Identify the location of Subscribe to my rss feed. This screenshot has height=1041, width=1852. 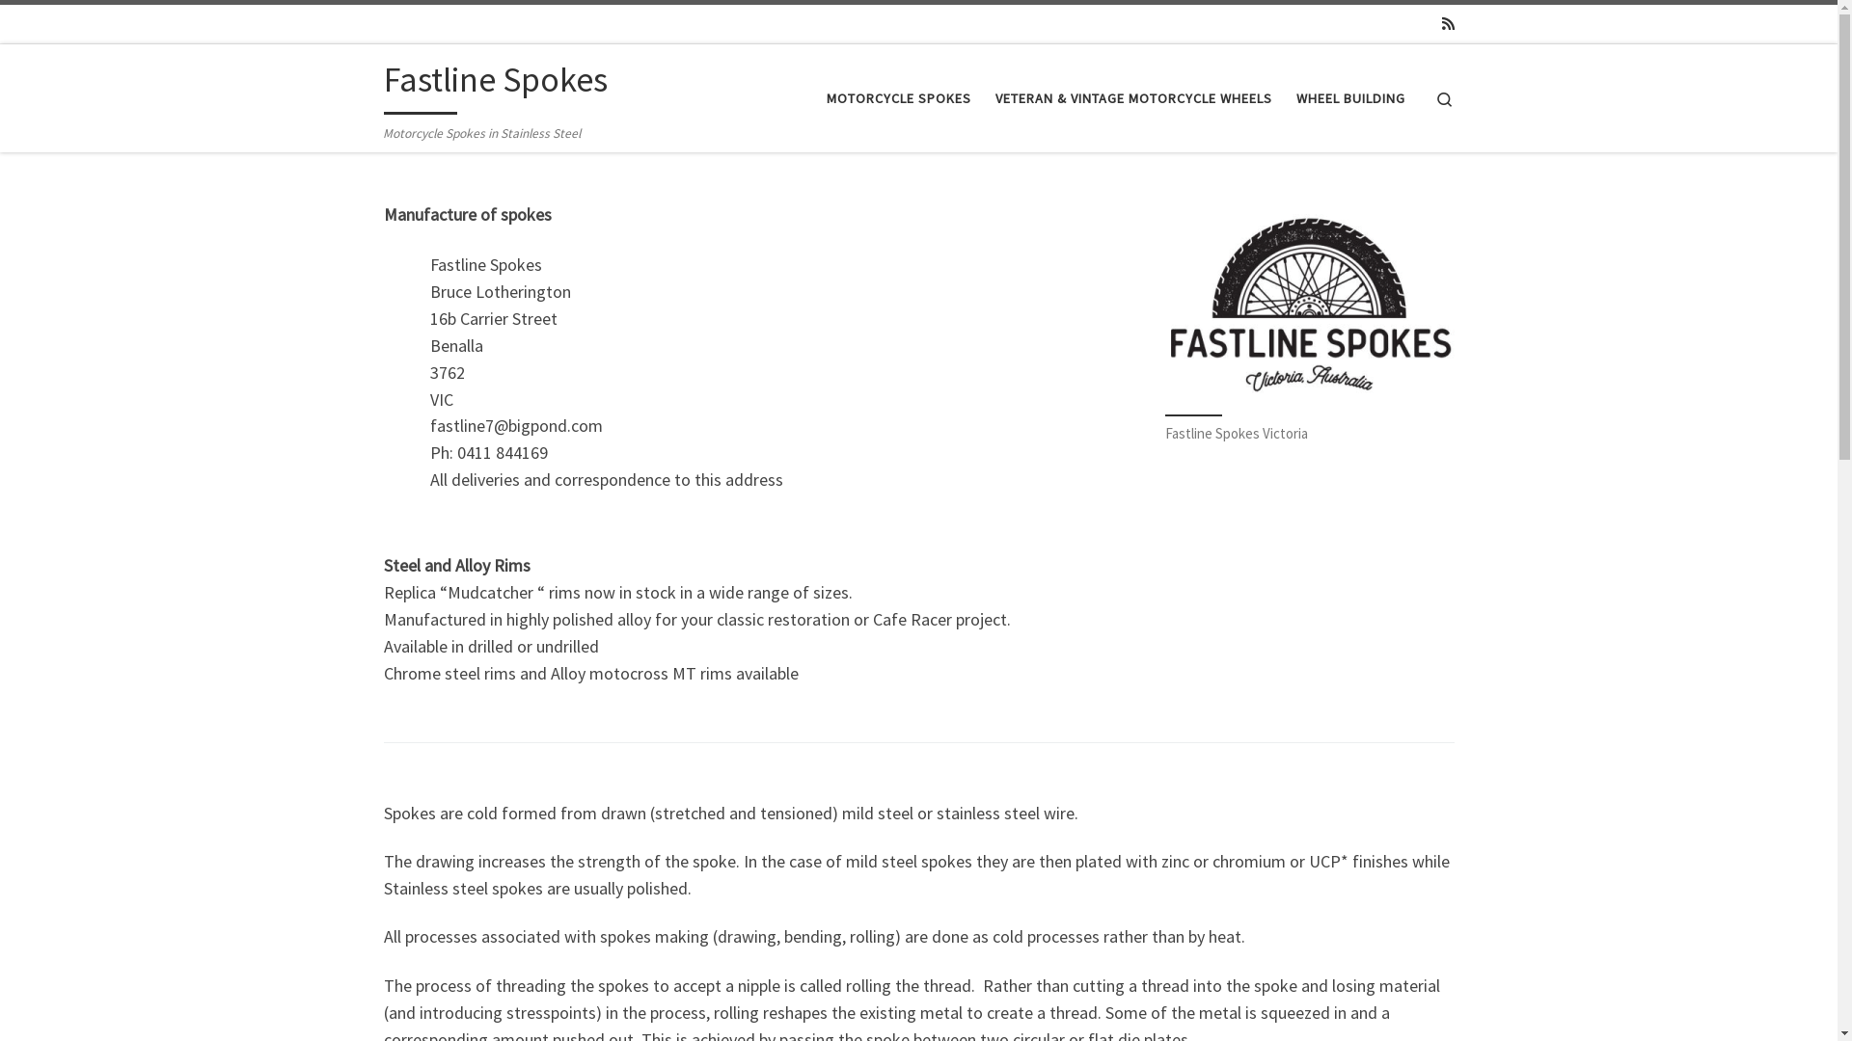
(1447, 23).